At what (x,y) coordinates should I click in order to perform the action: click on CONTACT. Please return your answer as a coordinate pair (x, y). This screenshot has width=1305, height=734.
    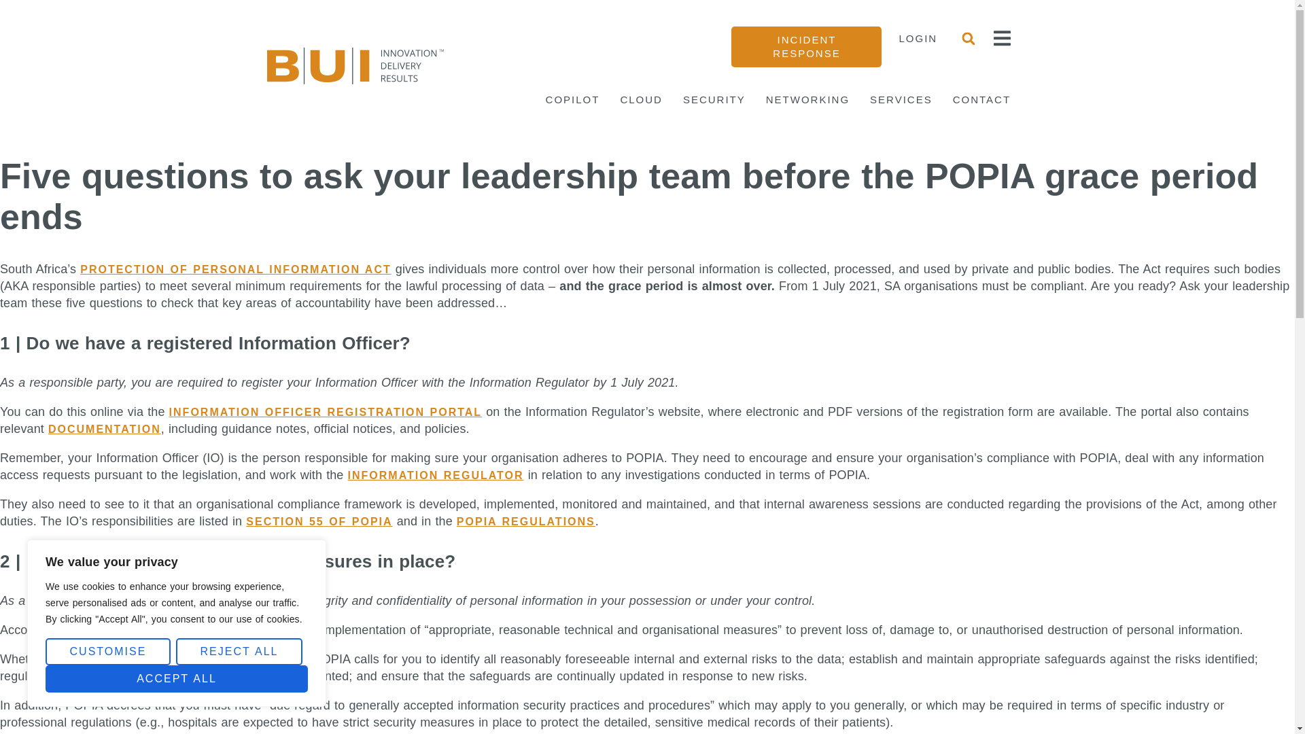
    Looking at the image, I should click on (981, 99).